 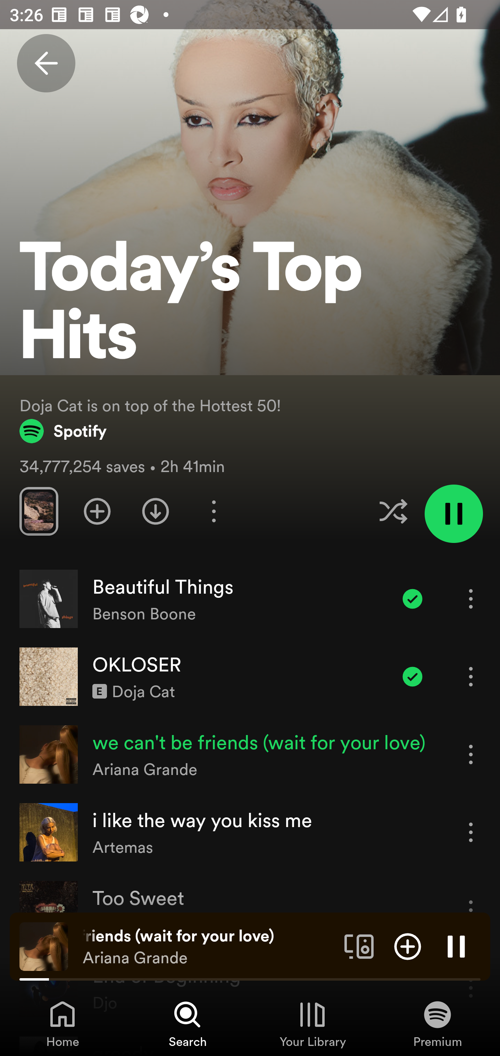 I want to click on More options for song OKLOSER, so click(x=471, y=676).